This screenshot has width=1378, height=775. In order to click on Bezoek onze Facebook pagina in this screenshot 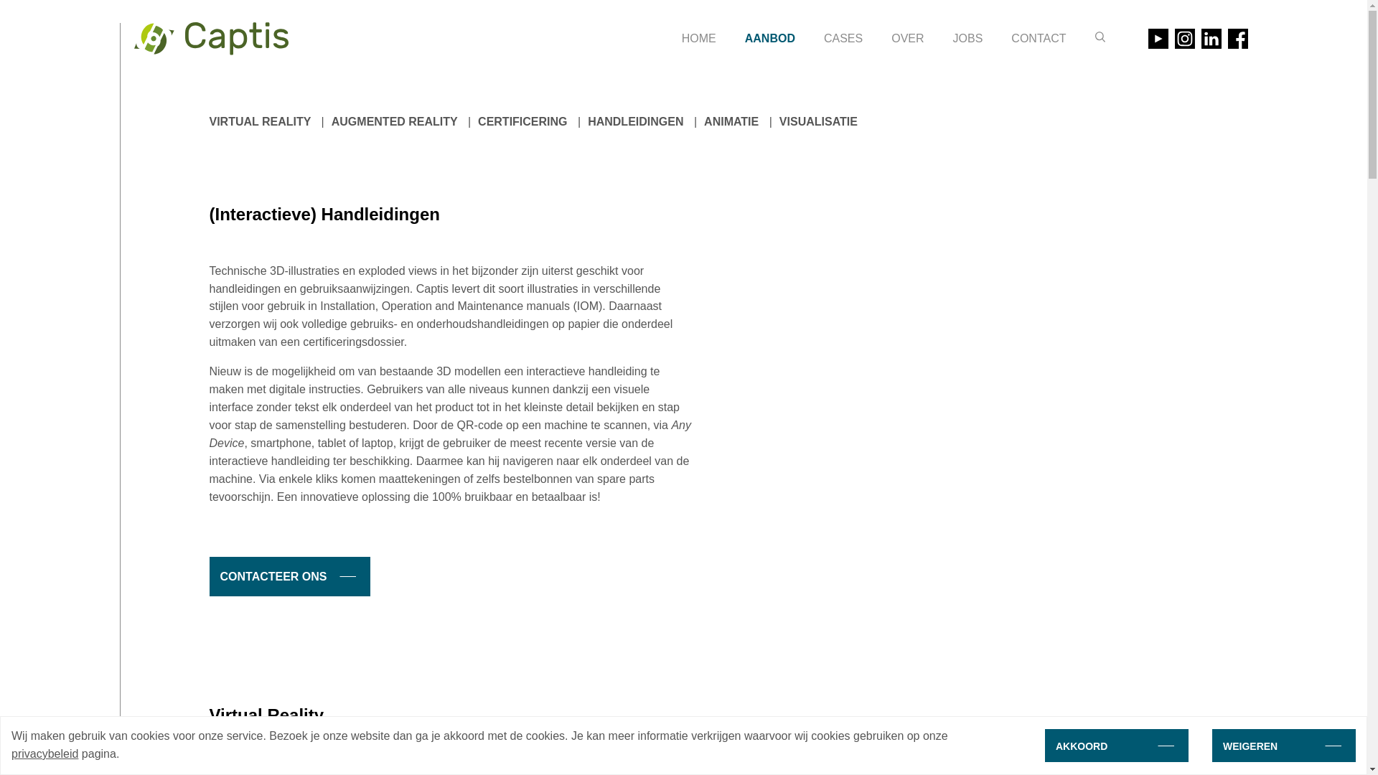, I will do `click(1237, 39)`.